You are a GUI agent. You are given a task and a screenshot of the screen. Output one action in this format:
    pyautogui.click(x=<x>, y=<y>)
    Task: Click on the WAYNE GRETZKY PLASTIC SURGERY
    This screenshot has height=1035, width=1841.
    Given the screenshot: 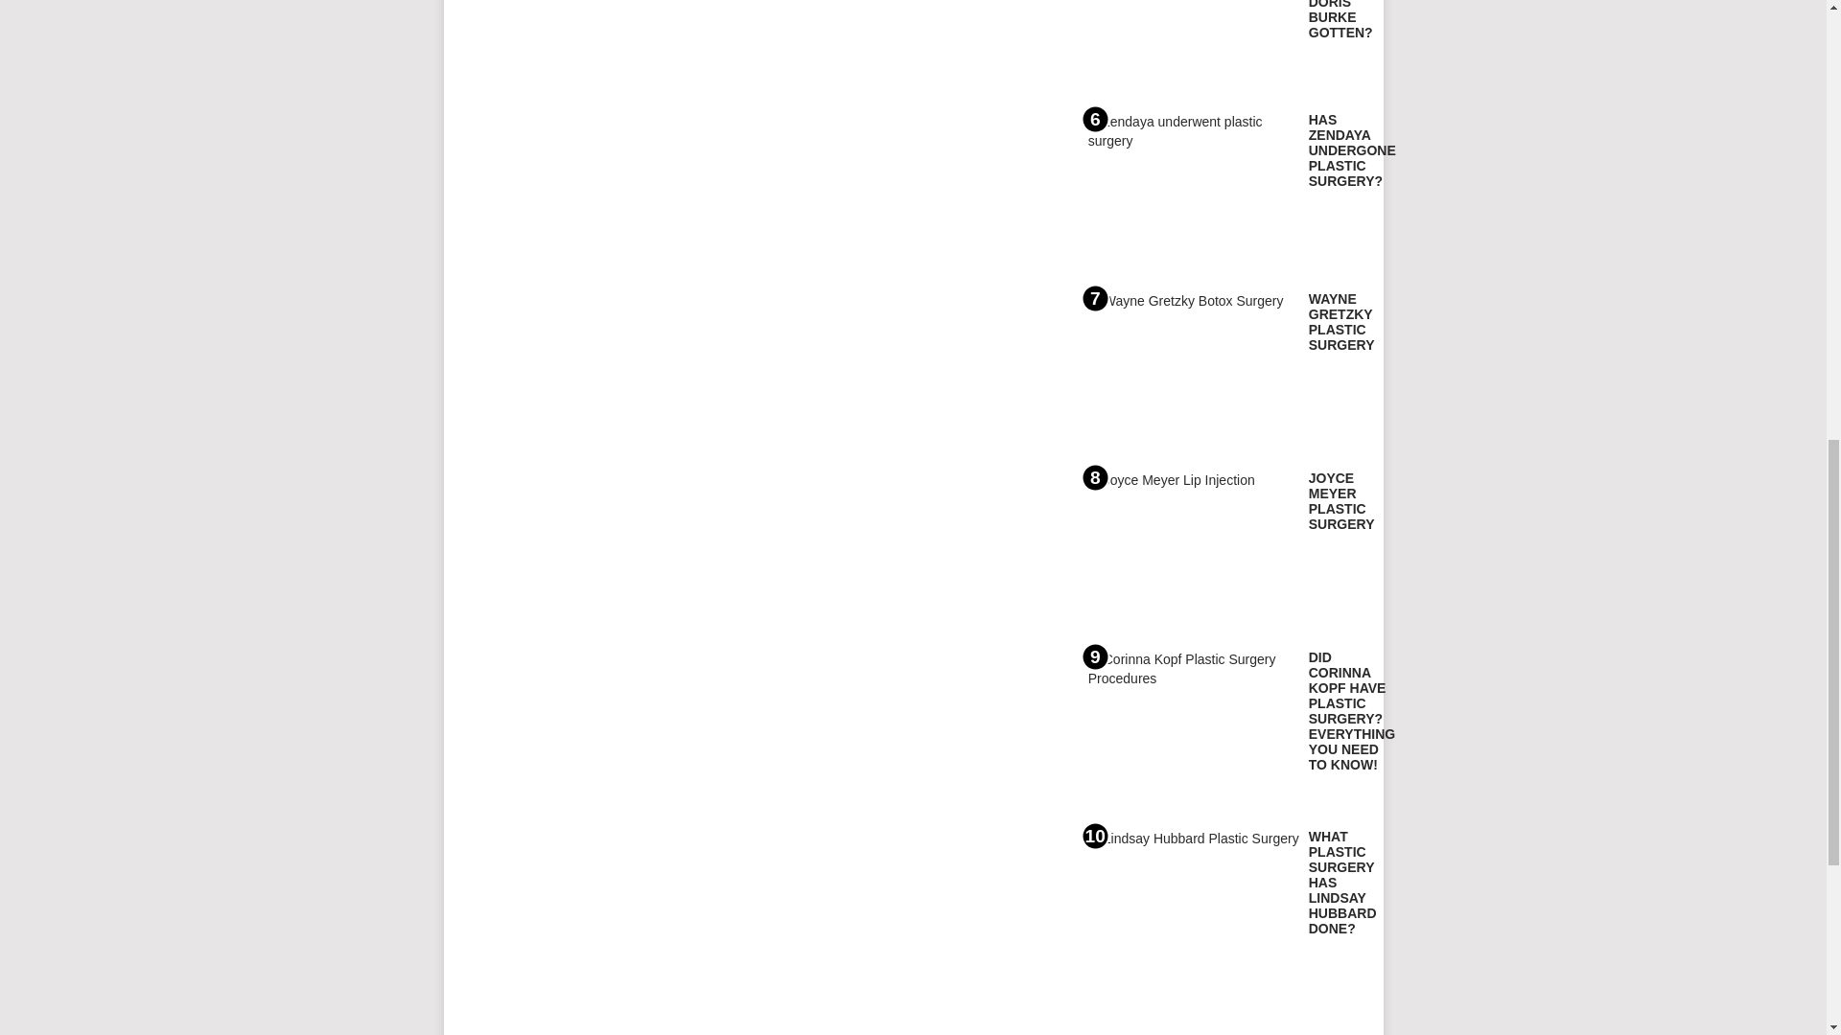 What is the action you would take?
    pyautogui.click(x=1342, y=322)
    